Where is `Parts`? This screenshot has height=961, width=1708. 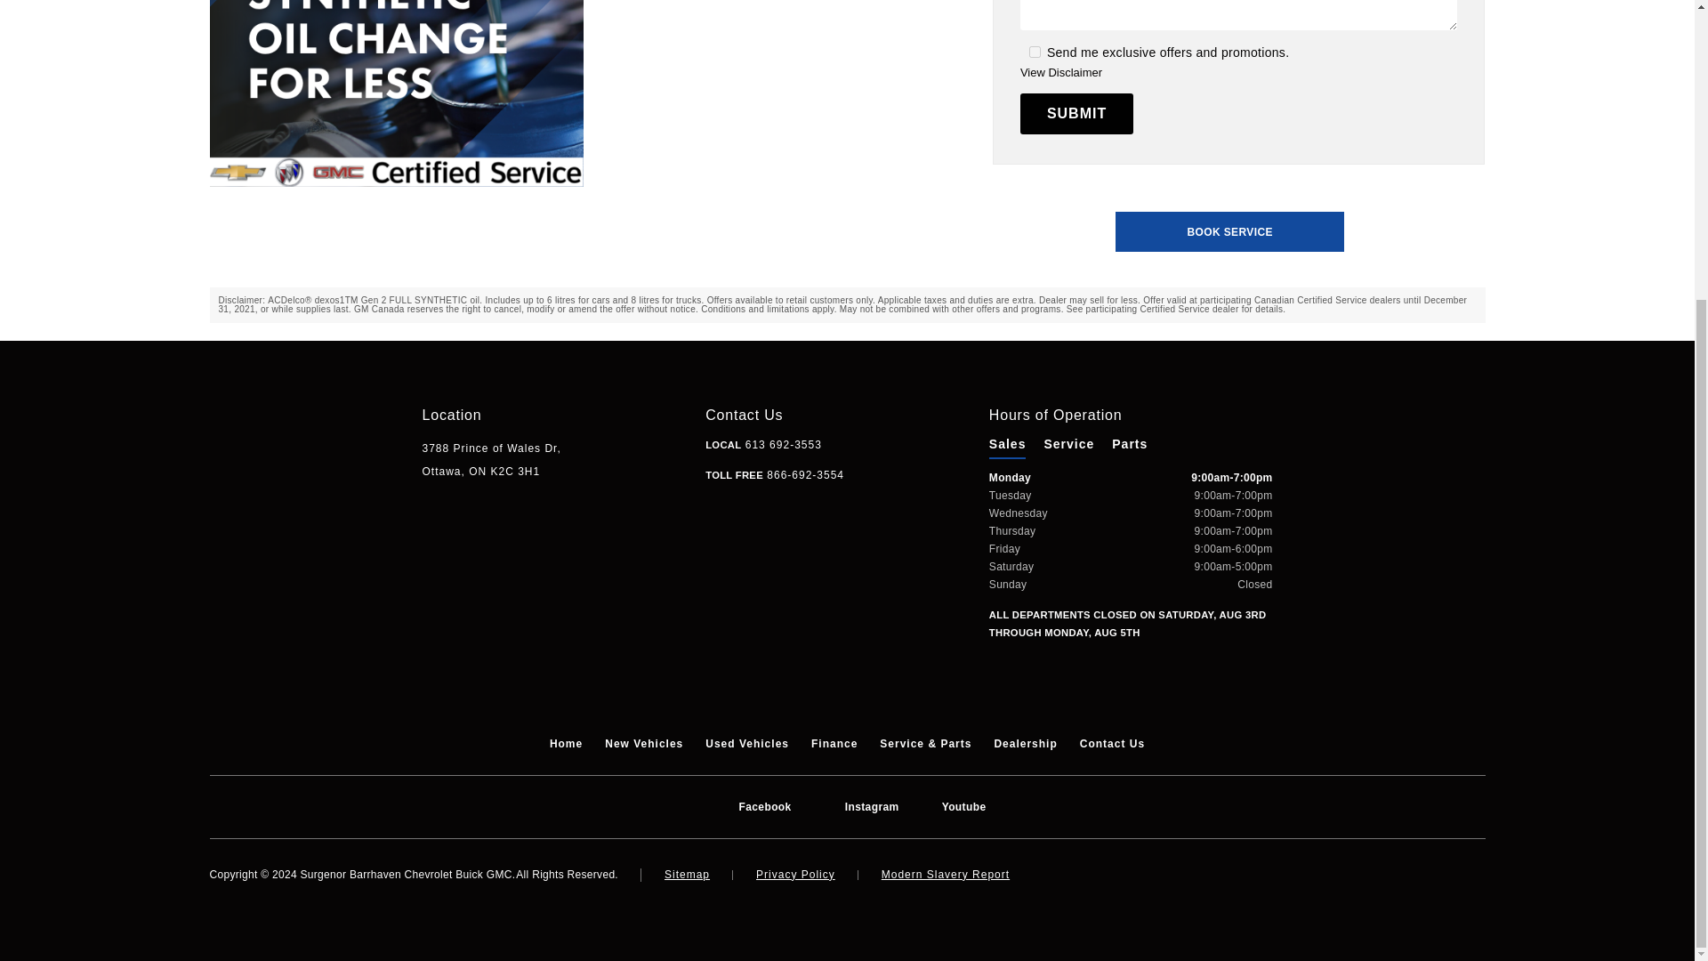
Parts is located at coordinates (1130, 443).